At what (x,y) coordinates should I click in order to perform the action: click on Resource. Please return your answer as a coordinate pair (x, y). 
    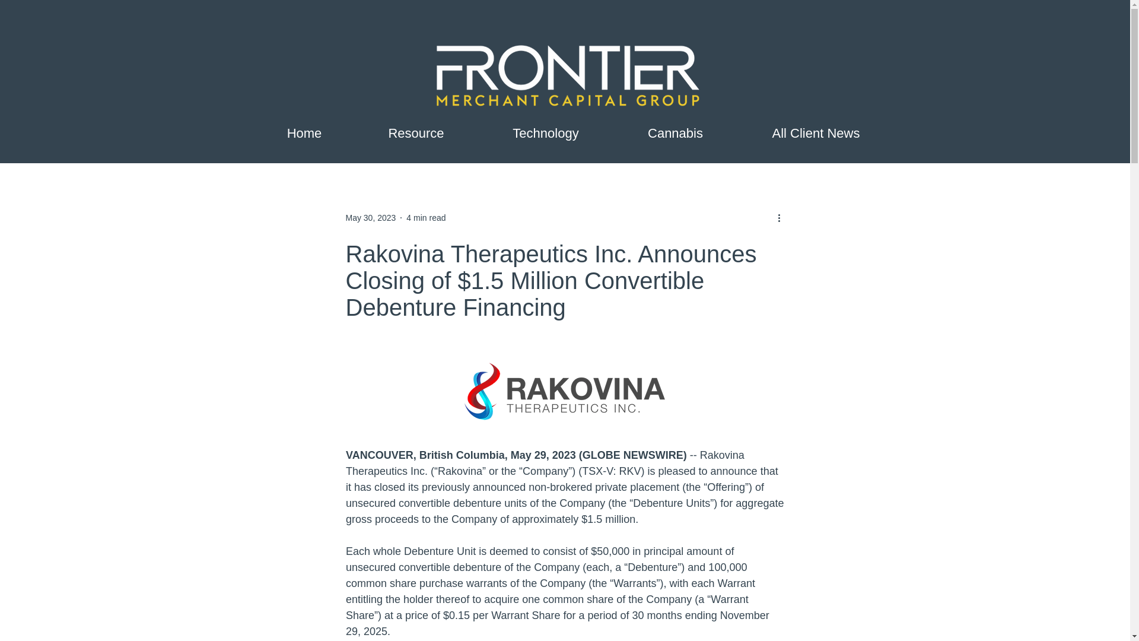
    Looking at the image, I should click on (415, 133).